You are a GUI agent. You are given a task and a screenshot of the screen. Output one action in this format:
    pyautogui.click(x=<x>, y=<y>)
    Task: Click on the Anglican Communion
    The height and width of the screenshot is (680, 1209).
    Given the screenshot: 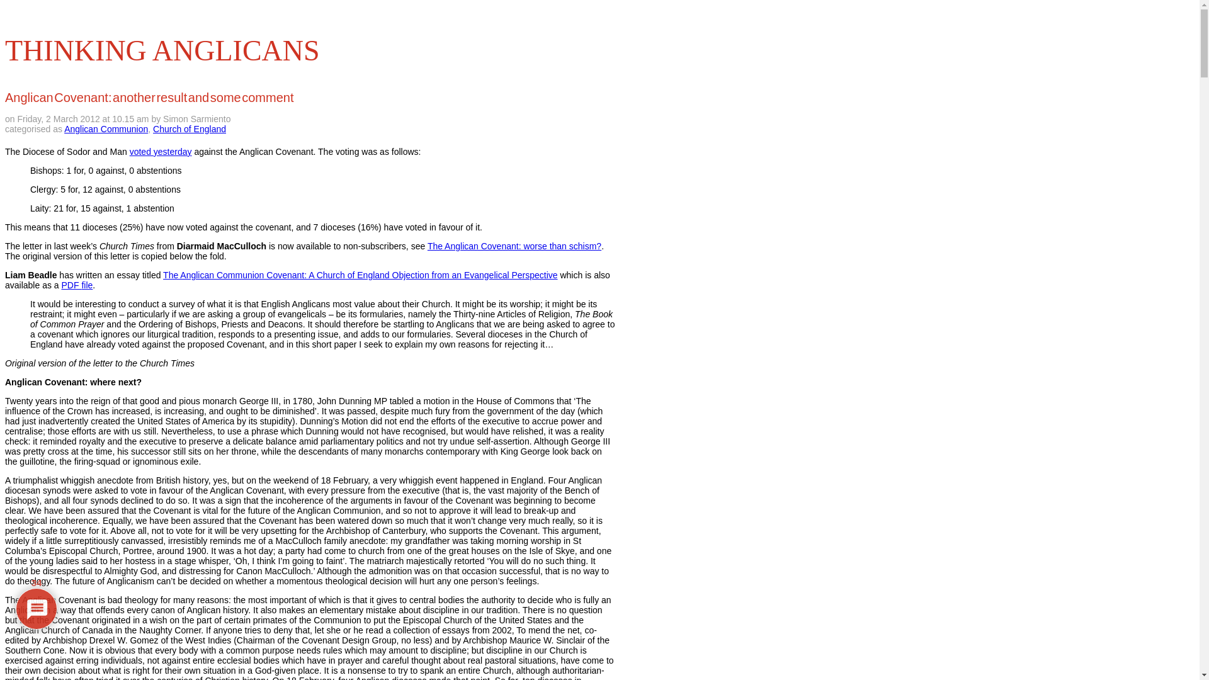 What is the action you would take?
    pyautogui.click(x=106, y=128)
    